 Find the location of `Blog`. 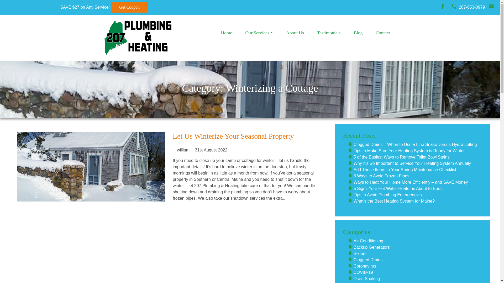

Blog is located at coordinates (358, 33).